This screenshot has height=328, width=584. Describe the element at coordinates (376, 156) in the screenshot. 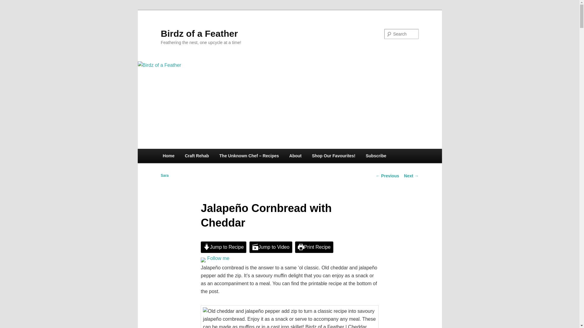

I see `Subscribe` at that location.